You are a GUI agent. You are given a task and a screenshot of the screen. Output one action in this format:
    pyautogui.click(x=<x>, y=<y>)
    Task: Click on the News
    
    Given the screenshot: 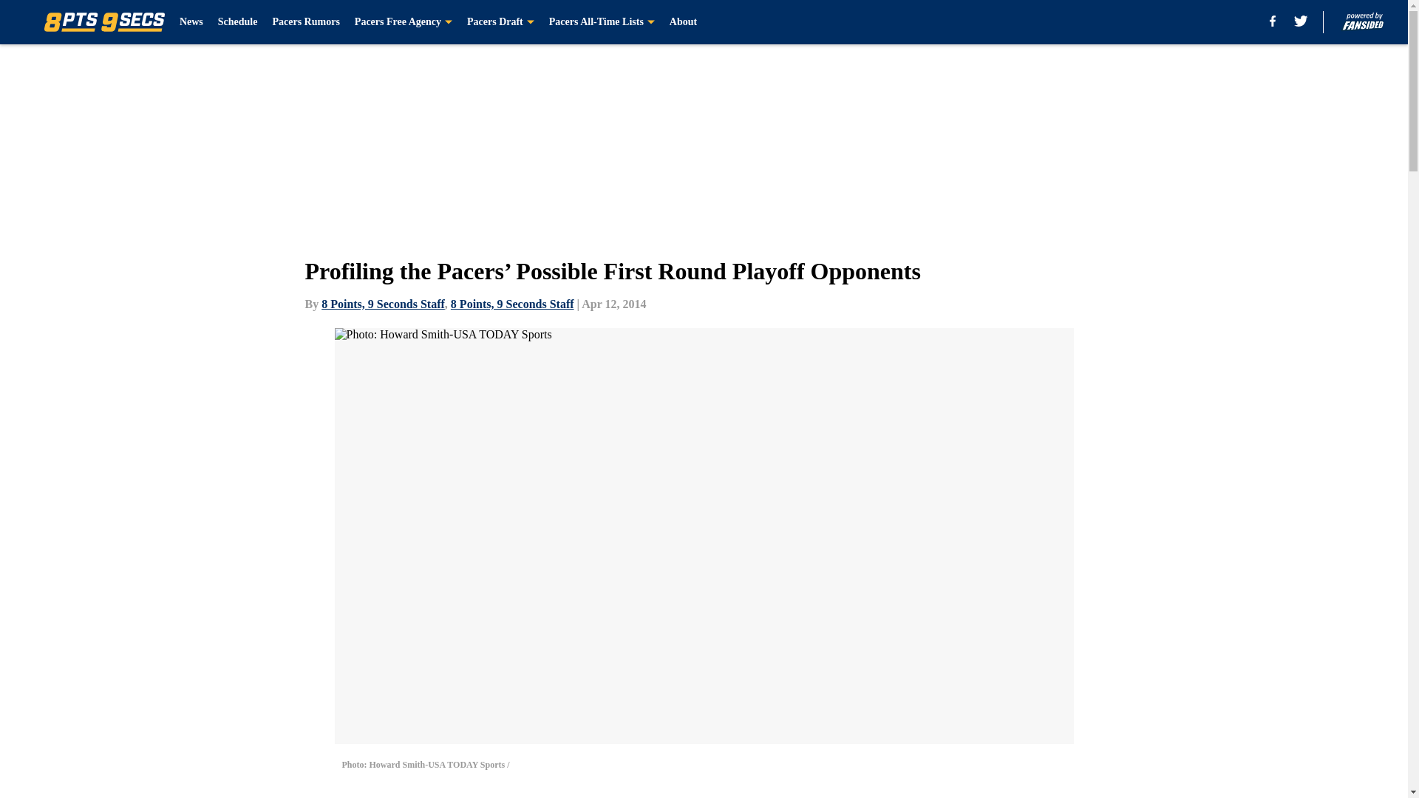 What is the action you would take?
    pyautogui.click(x=191, y=22)
    